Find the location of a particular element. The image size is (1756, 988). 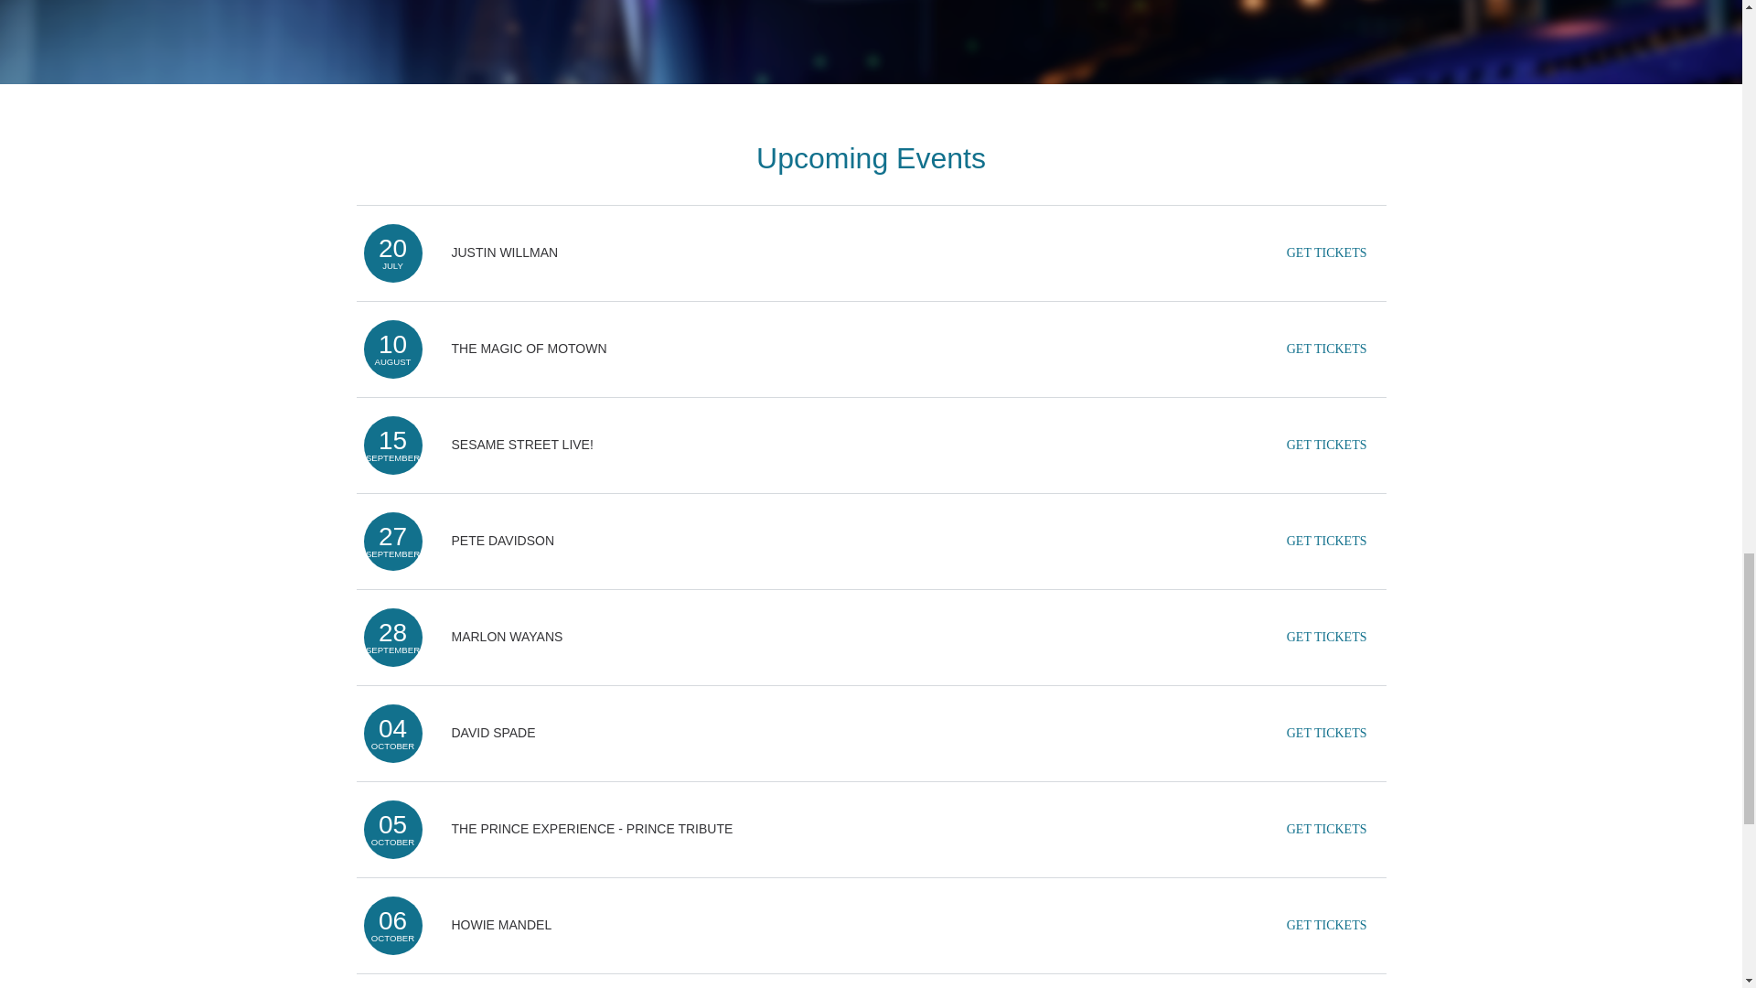

SESAME STREET LIVE! is located at coordinates (521, 445).